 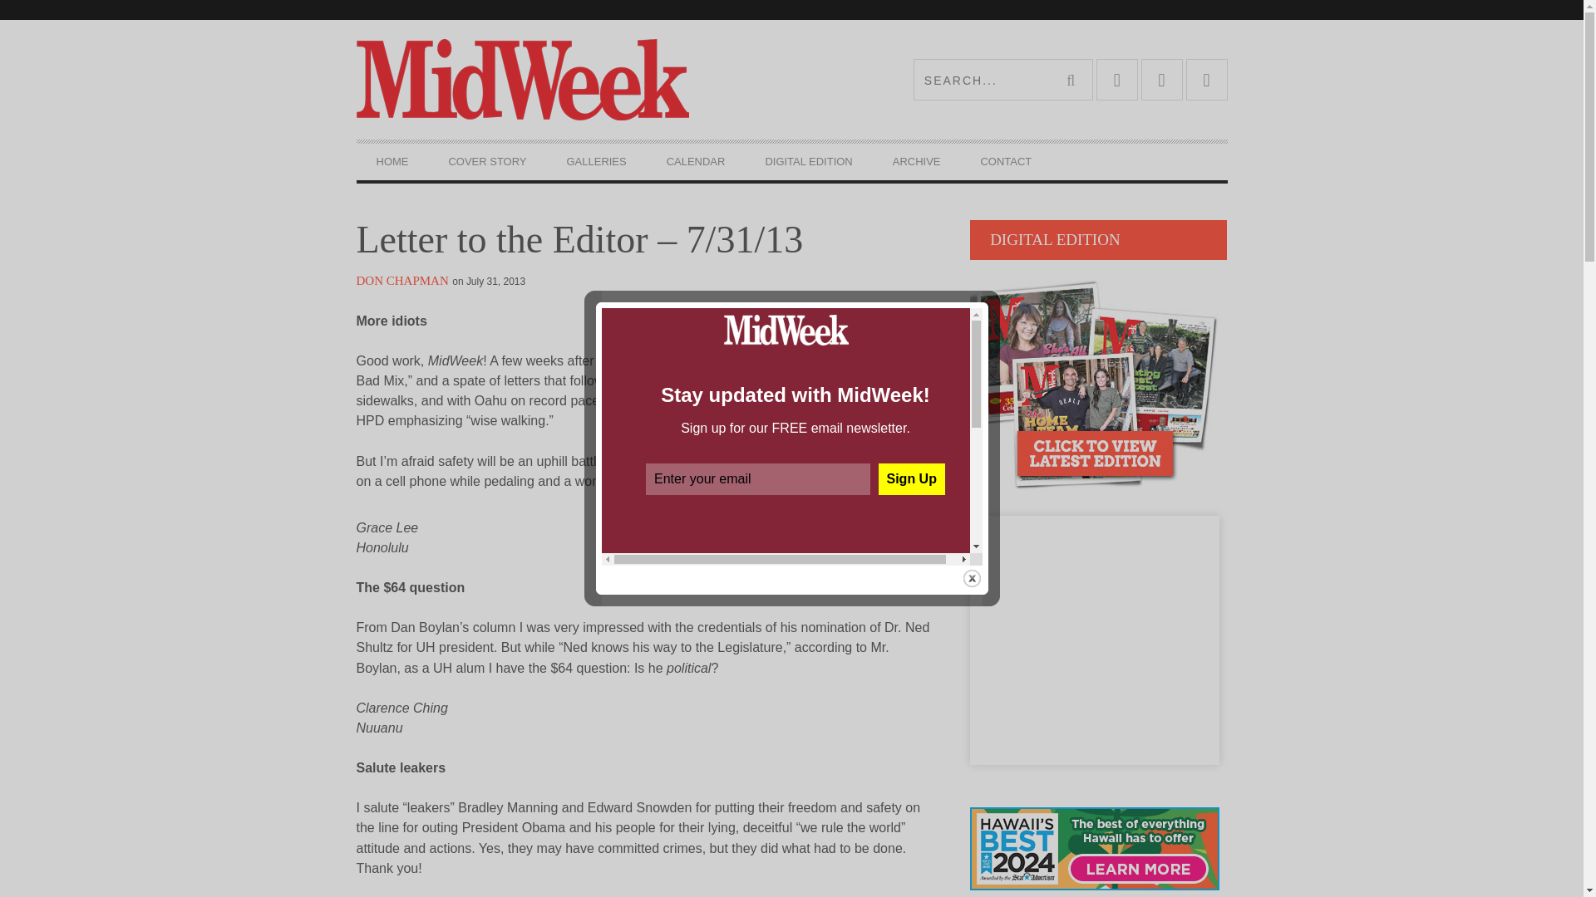 What do you see at coordinates (392, 161) in the screenshot?
I see `HOME` at bounding box center [392, 161].